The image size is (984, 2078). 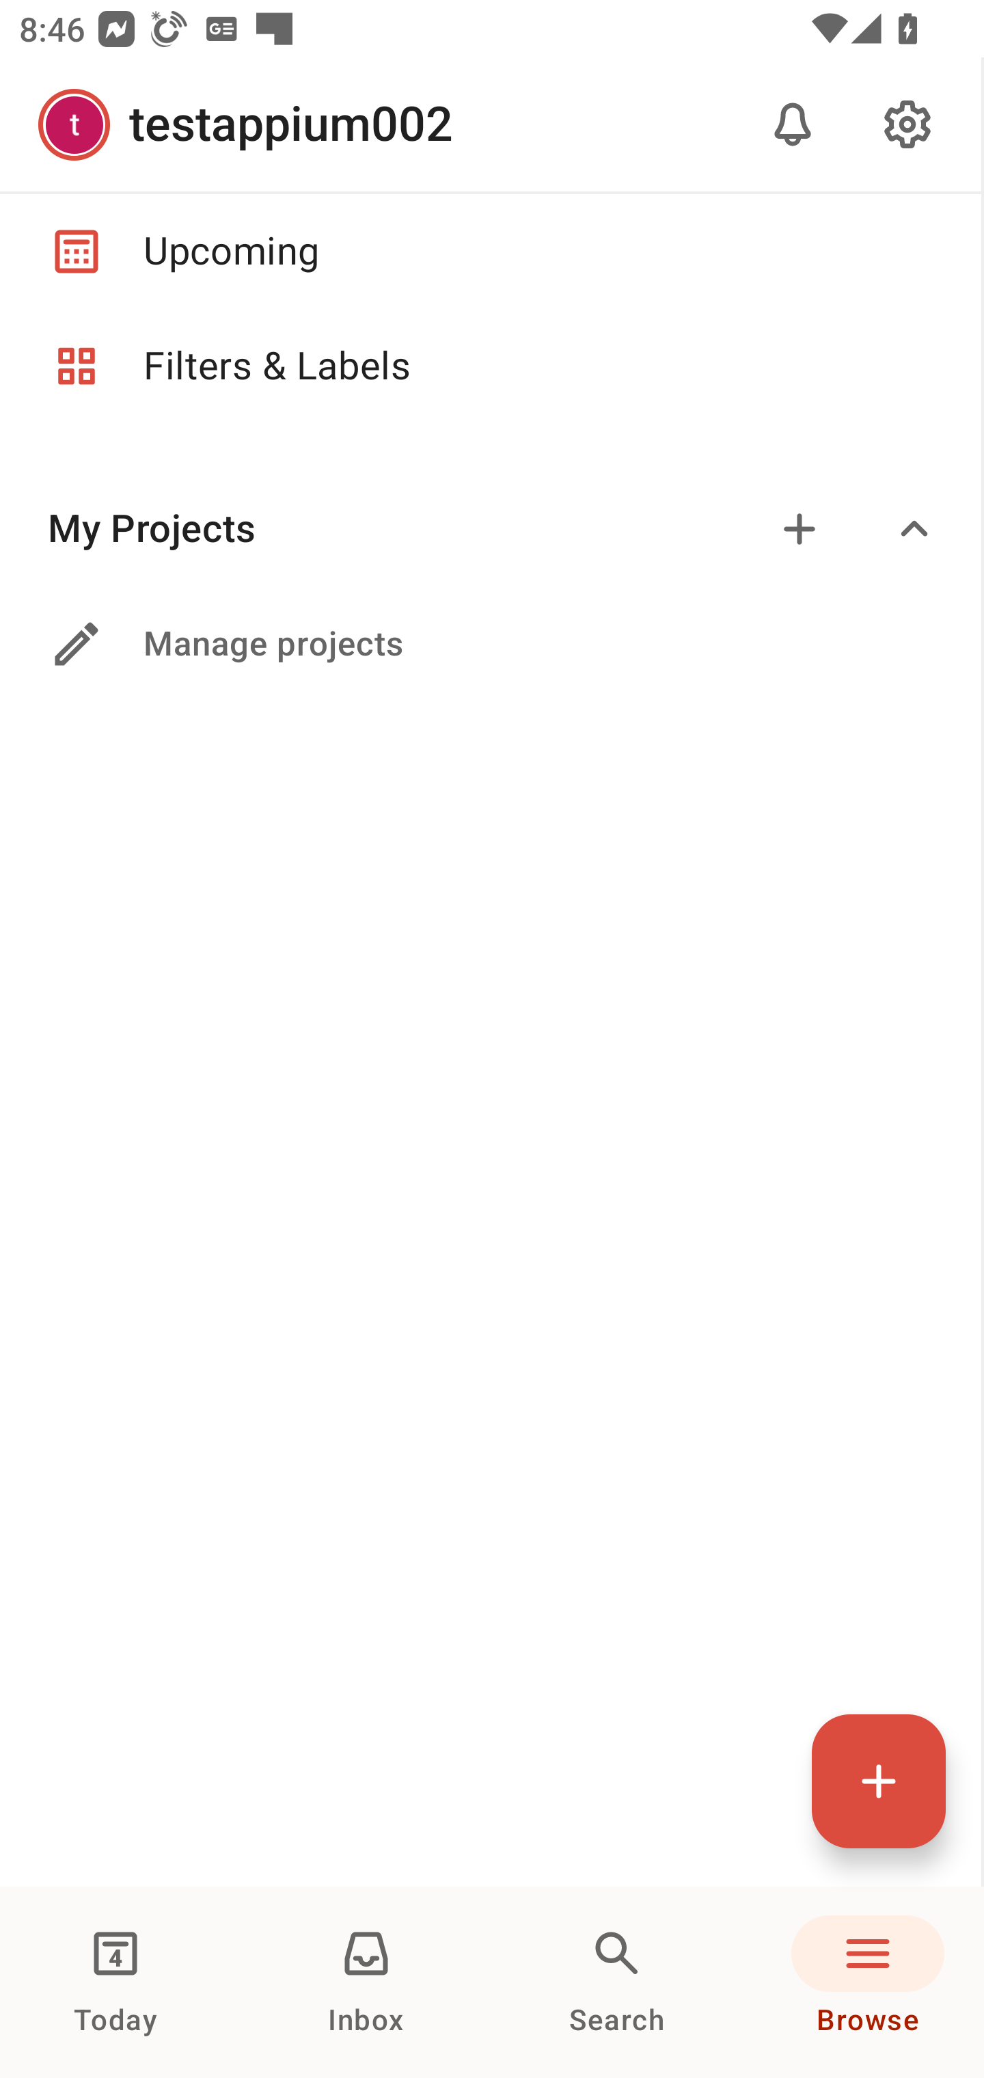 What do you see at coordinates (491, 366) in the screenshot?
I see `Filters & Labels` at bounding box center [491, 366].